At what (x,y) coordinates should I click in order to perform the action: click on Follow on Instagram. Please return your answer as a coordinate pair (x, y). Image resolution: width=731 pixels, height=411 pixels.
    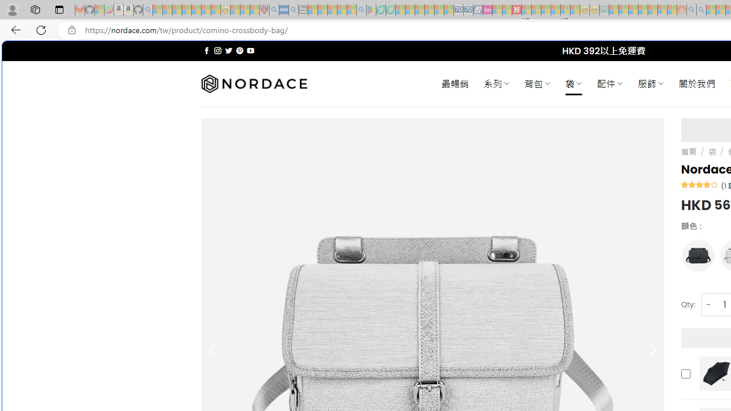
    Looking at the image, I should click on (218, 50).